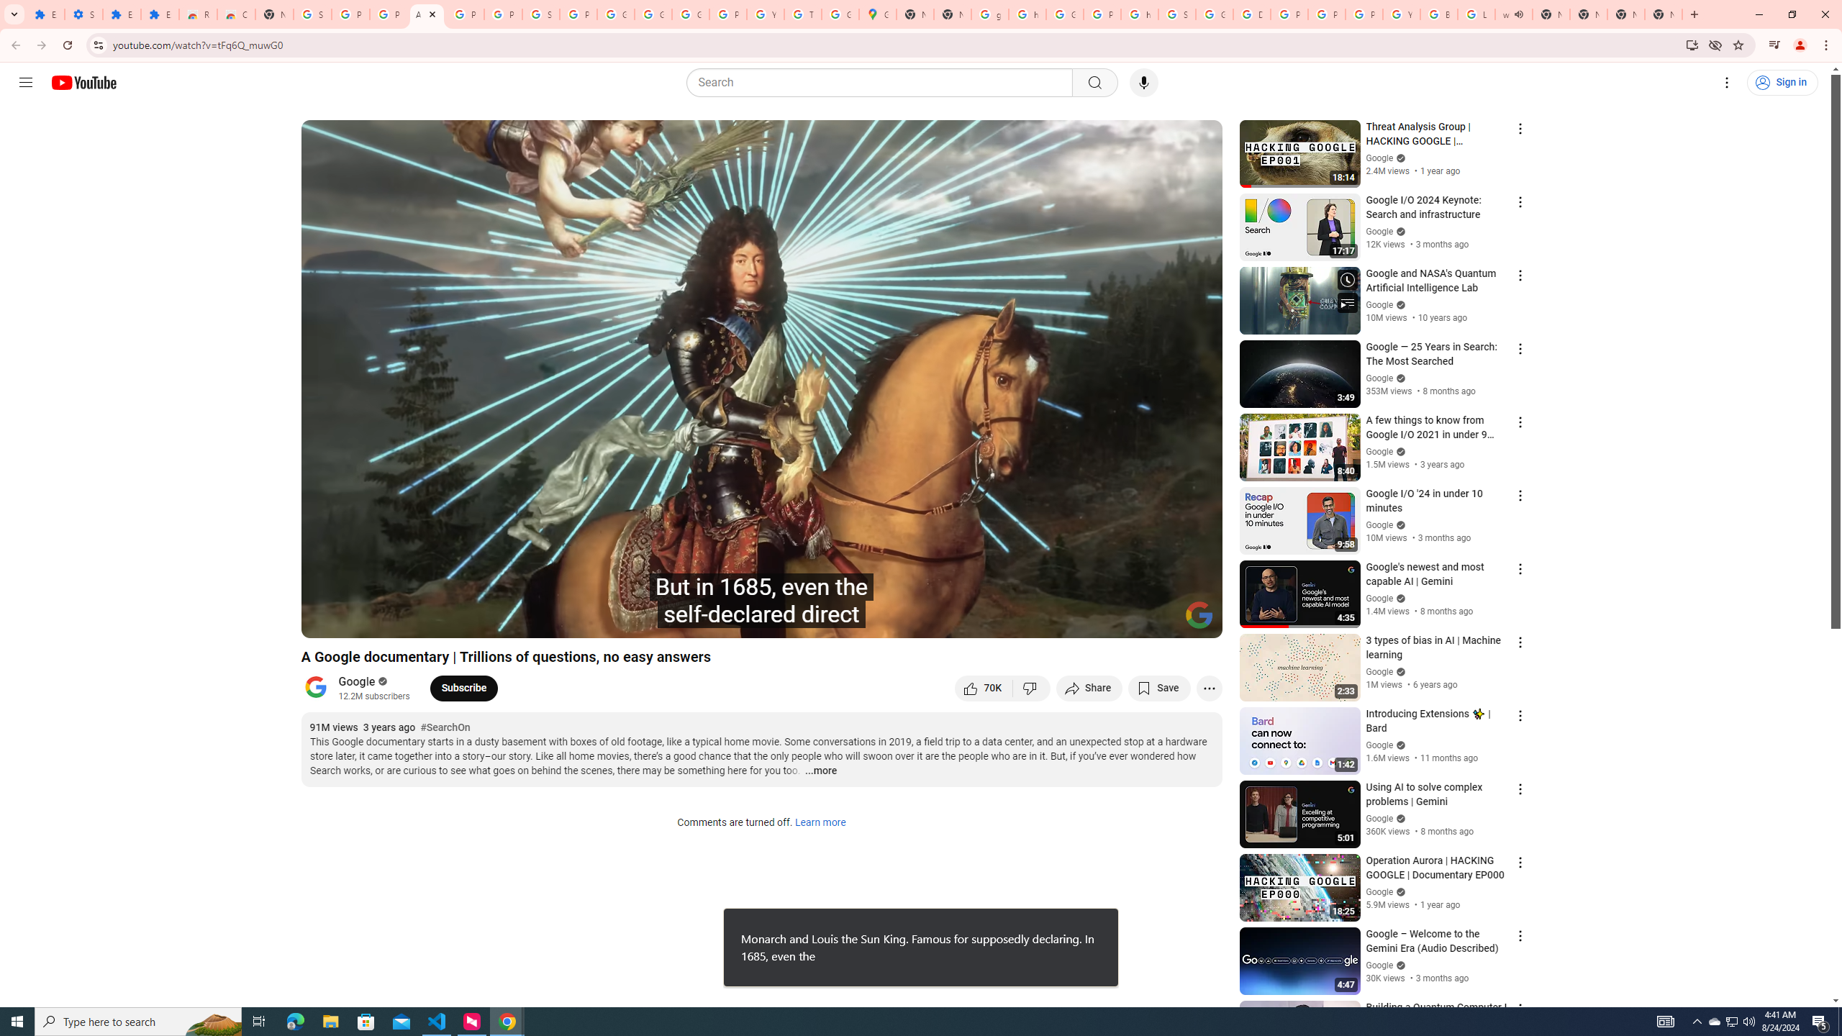 The image size is (1842, 1036). I want to click on Settings, so click(1093, 621).